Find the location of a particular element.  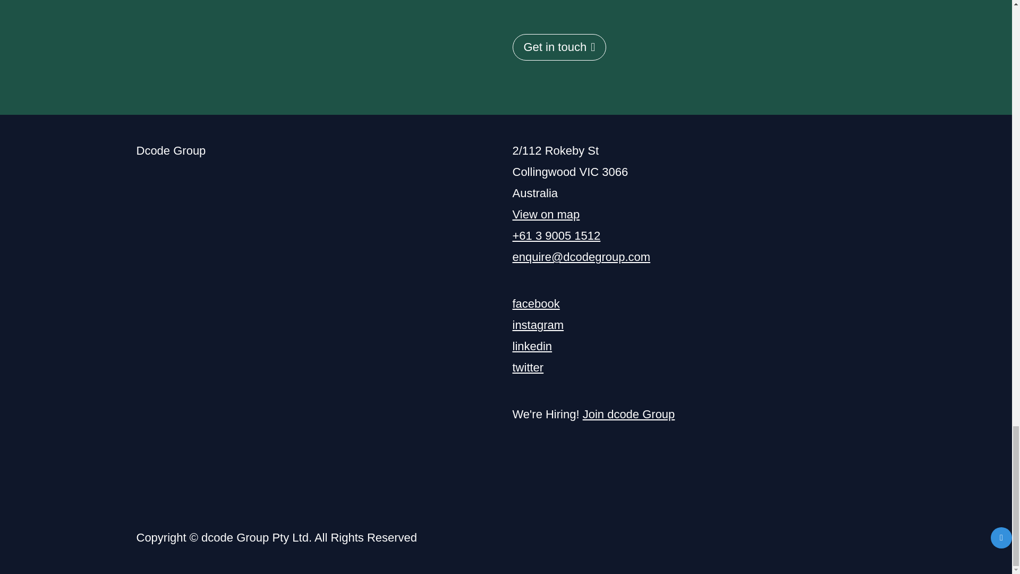

linkedin is located at coordinates (531, 347).